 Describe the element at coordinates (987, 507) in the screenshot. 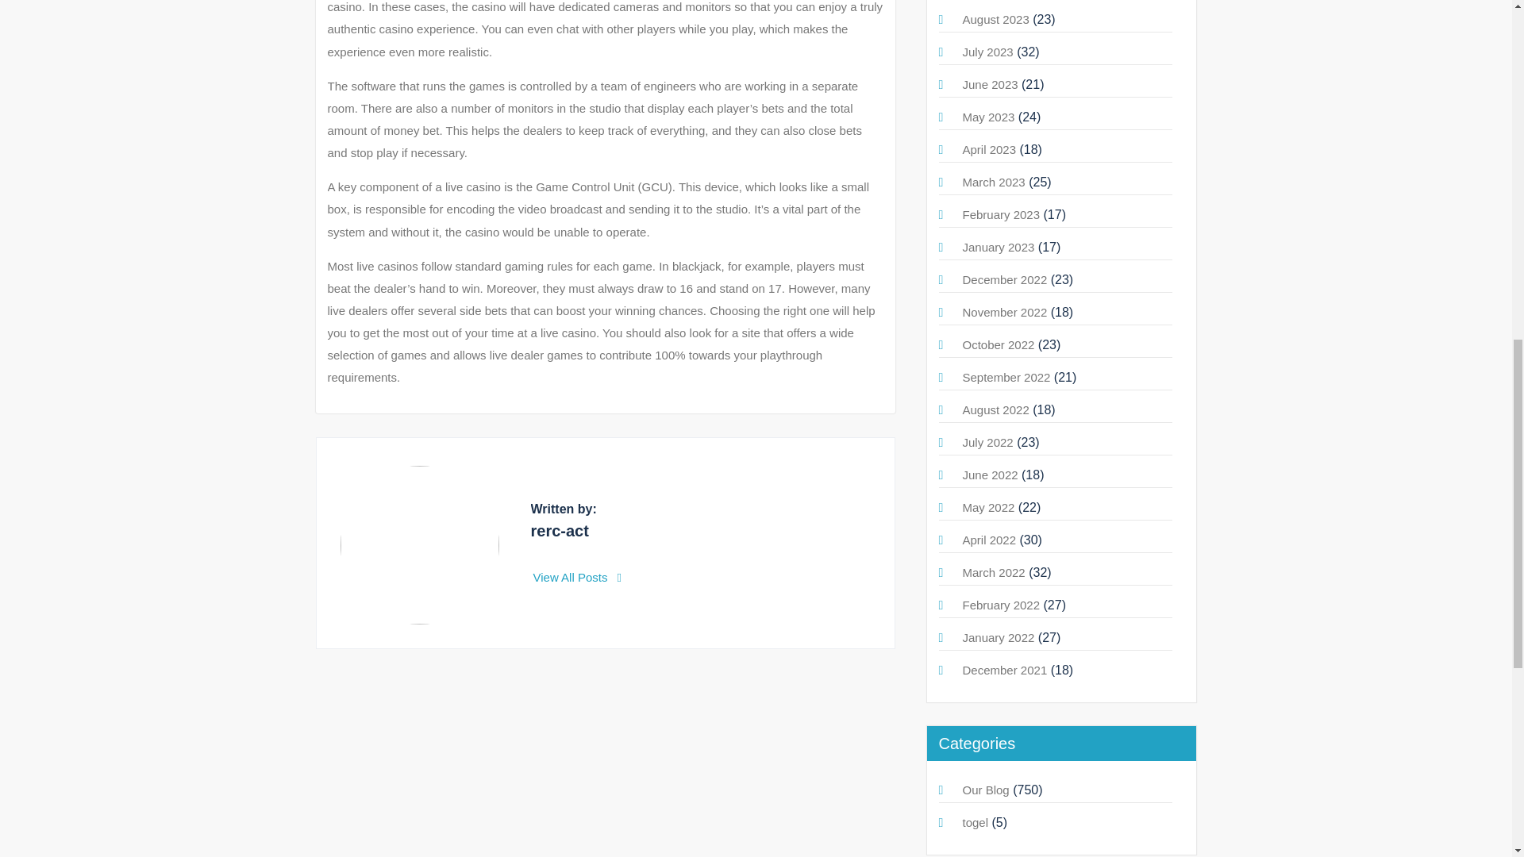

I see `May 2022` at that location.